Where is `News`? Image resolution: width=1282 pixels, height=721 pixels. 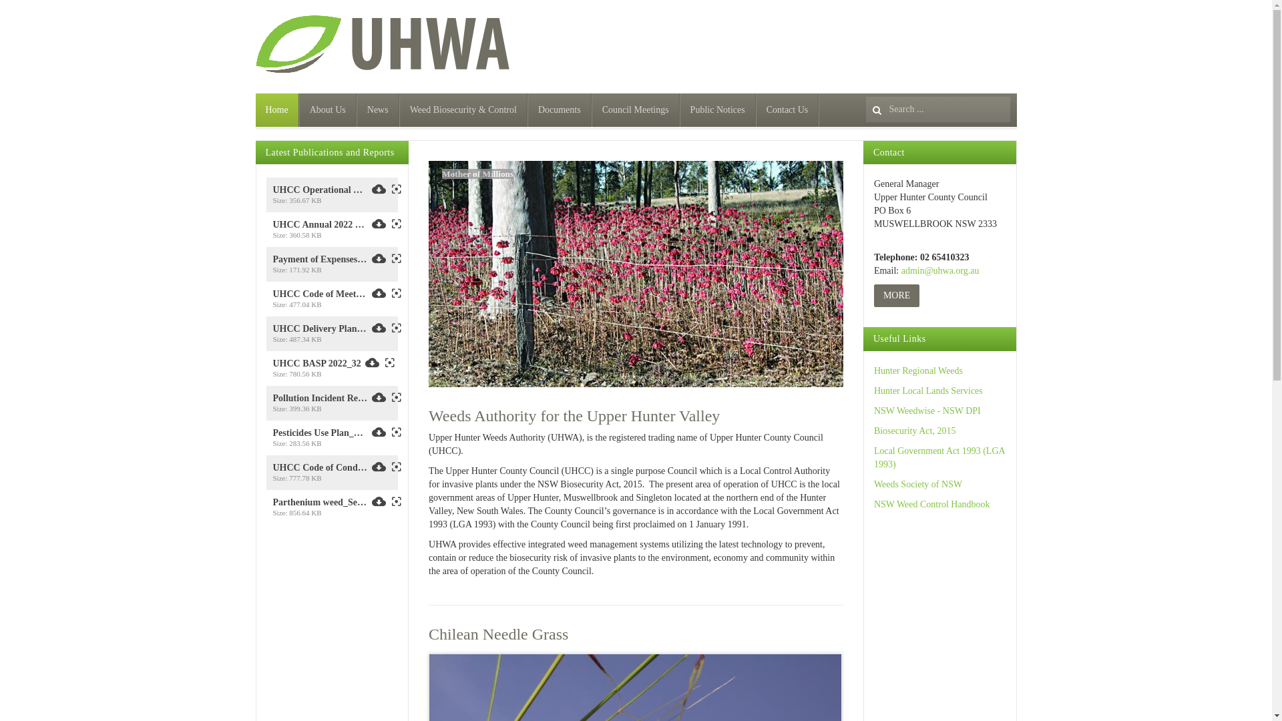 News is located at coordinates (378, 110).